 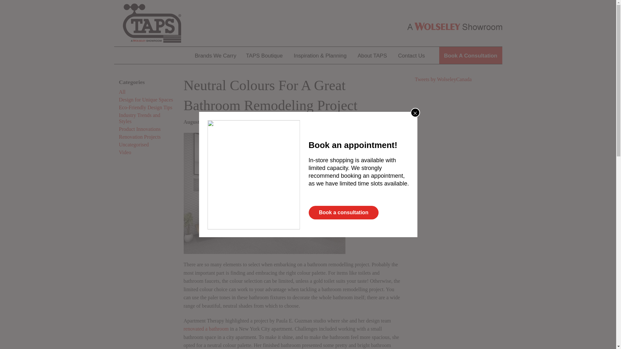 What do you see at coordinates (411, 107) in the screenshot?
I see `Our Consultants` at bounding box center [411, 107].